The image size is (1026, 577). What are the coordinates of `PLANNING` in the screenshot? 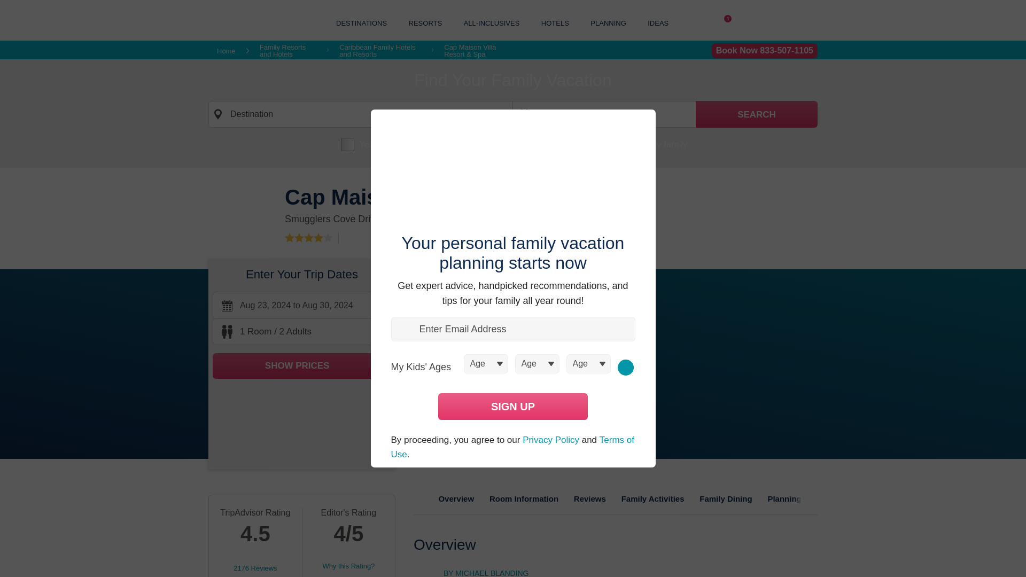 It's located at (608, 22).